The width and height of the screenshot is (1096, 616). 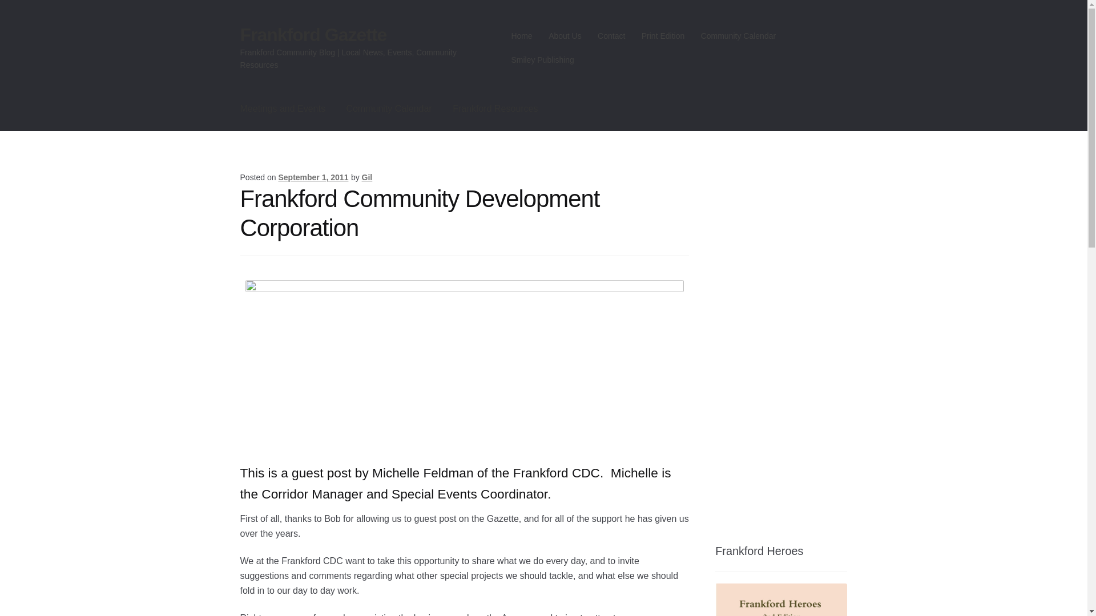 I want to click on September 1, 2011, so click(x=313, y=177).